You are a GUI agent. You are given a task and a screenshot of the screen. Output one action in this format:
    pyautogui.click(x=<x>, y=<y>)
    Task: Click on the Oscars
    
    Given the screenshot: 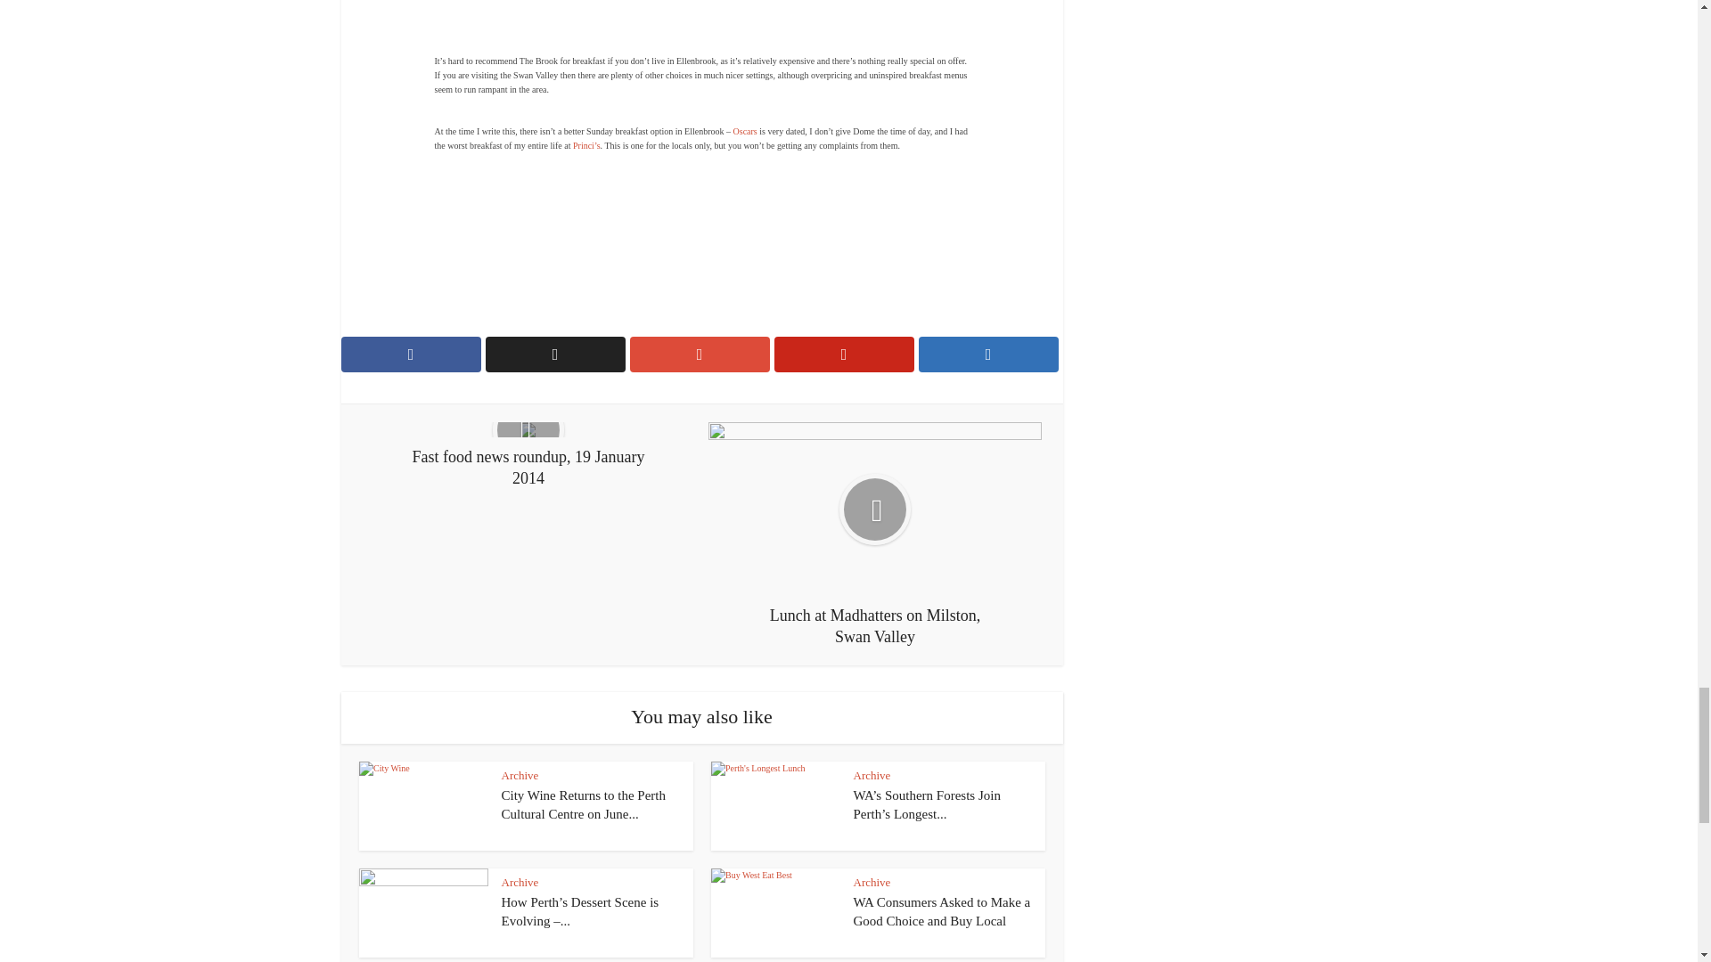 What is the action you would take?
    pyautogui.click(x=745, y=131)
    